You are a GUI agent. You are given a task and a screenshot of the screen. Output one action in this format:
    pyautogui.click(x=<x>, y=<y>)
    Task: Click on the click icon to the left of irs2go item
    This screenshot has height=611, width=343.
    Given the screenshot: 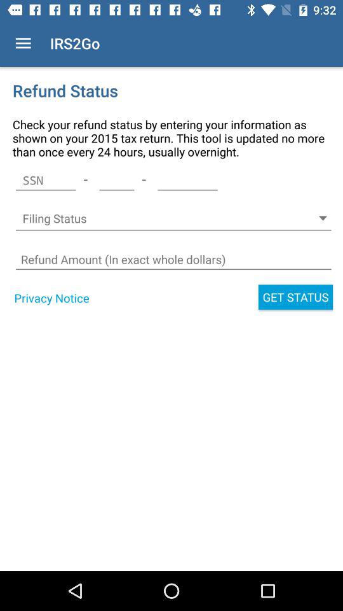 What is the action you would take?
    pyautogui.click(x=23, y=43)
    